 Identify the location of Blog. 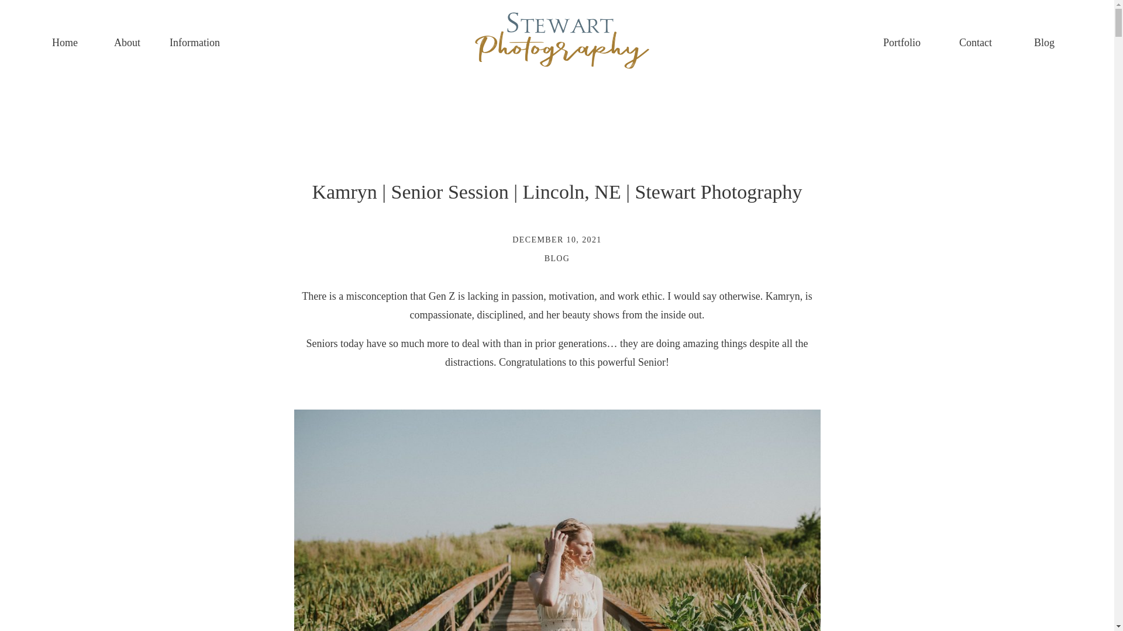
(1045, 41).